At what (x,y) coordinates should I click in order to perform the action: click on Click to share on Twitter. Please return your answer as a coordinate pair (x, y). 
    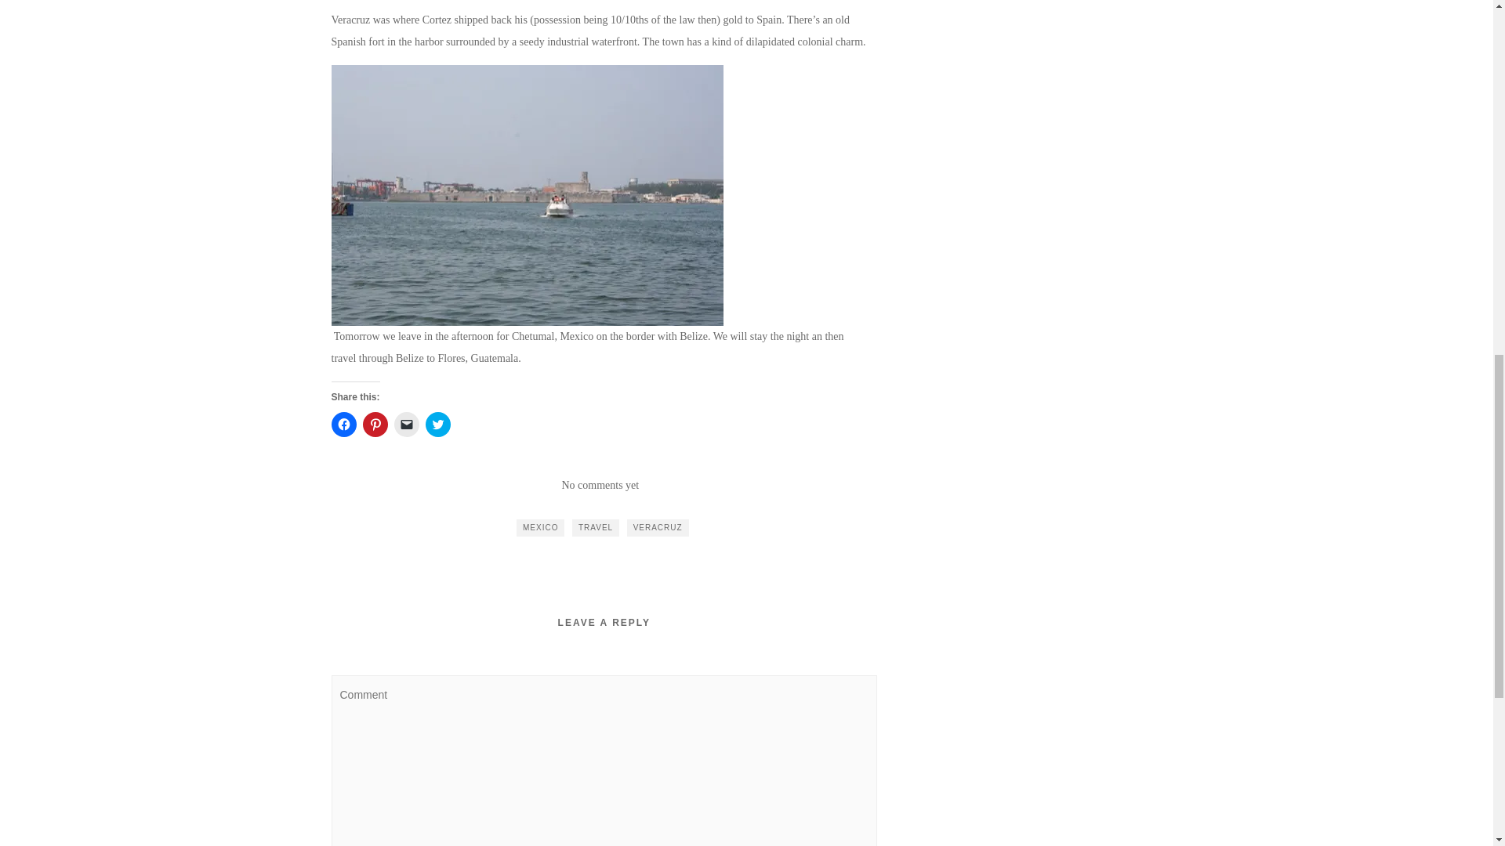
    Looking at the image, I should click on (437, 425).